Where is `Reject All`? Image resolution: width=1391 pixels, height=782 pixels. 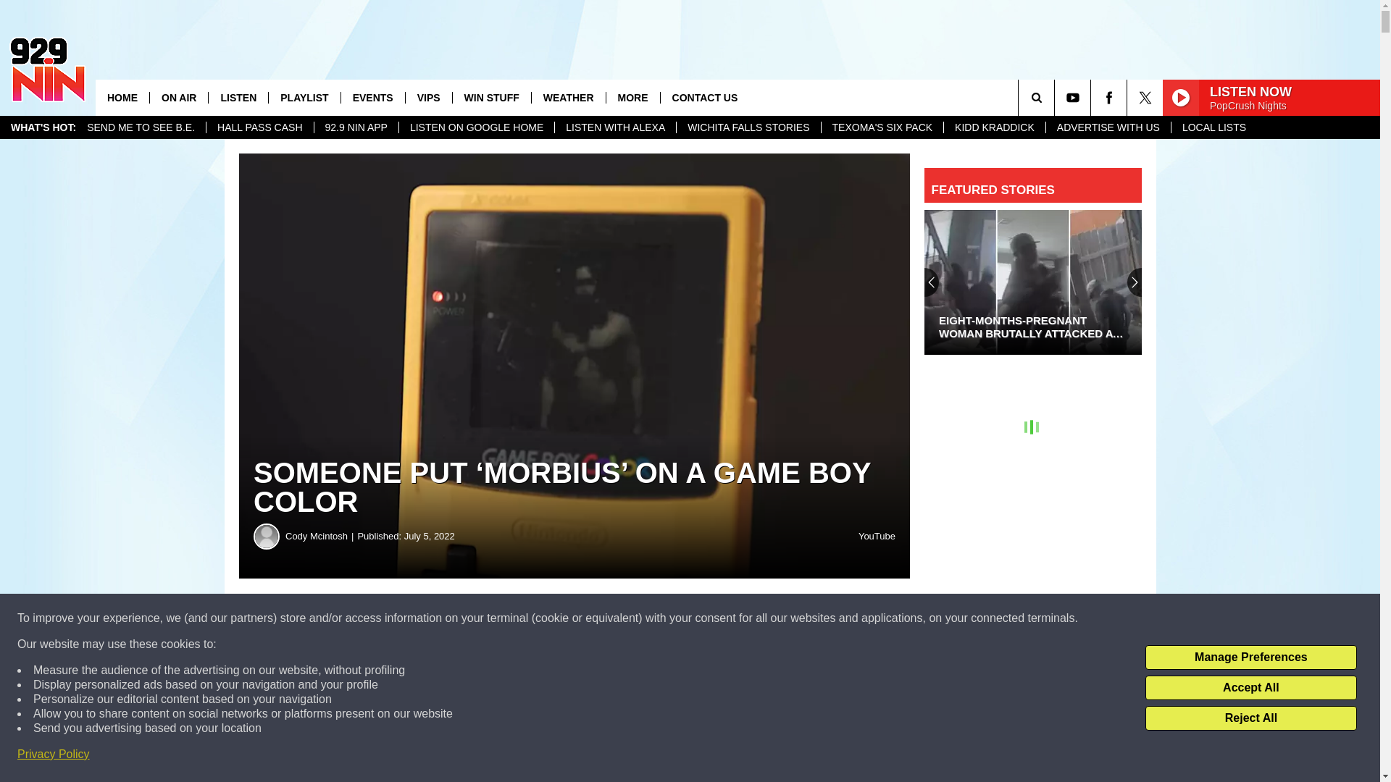
Reject All is located at coordinates (1250, 718).